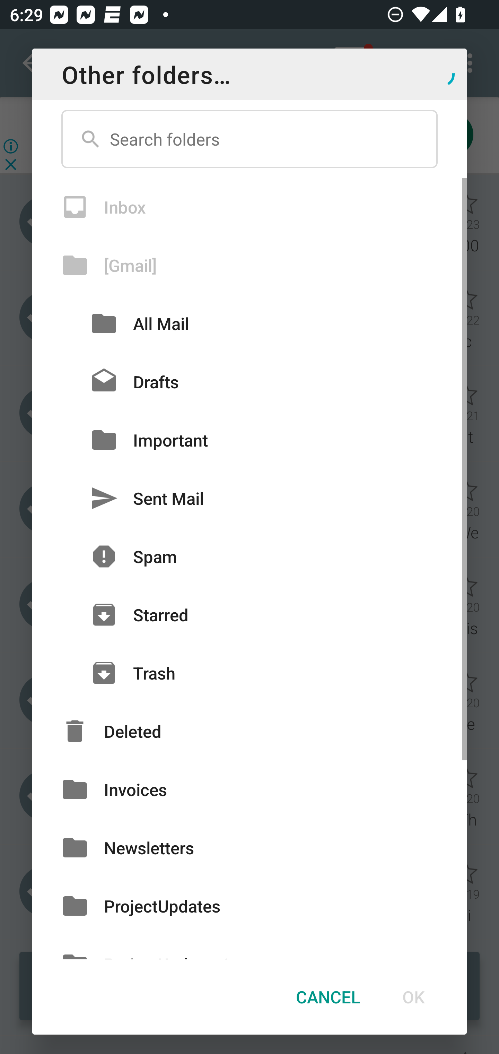  I want to click on ProjectUpdates, so click(249, 906).